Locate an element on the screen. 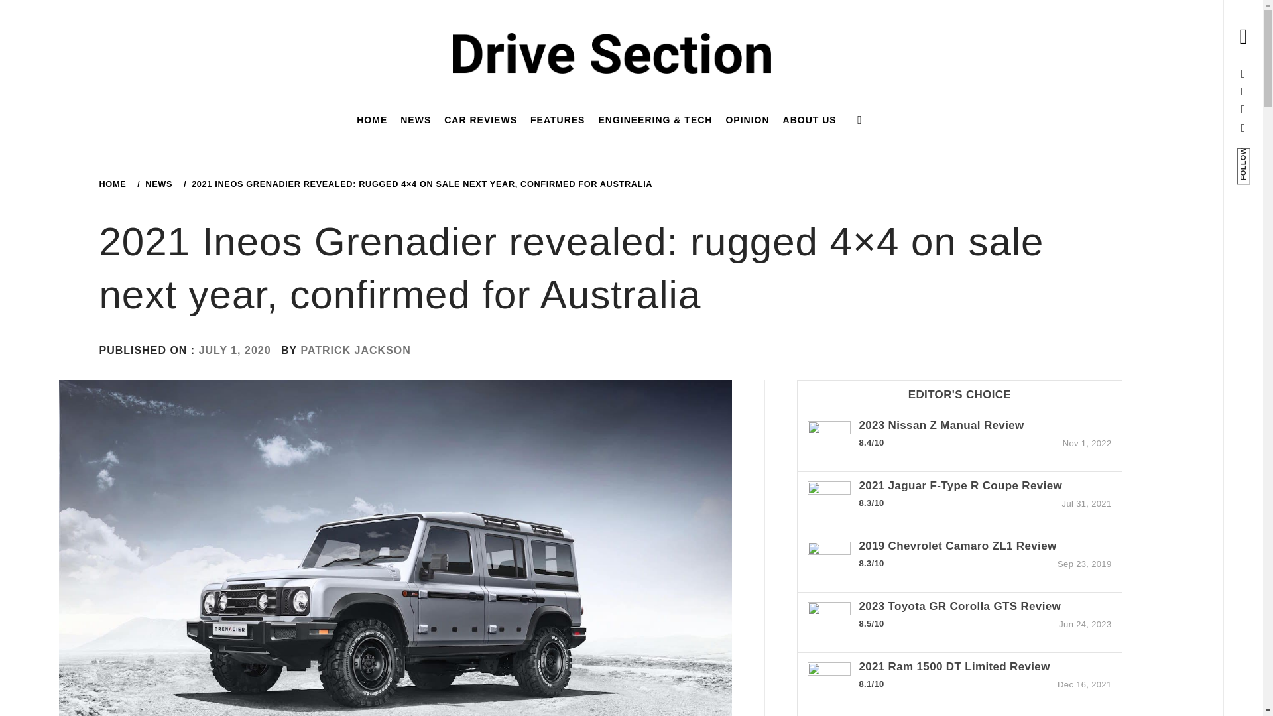 The width and height of the screenshot is (1273, 716). PATRICK JACKSON is located at coordinates (355, 350).